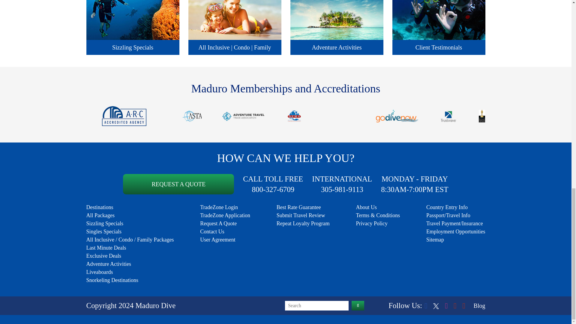 This screenshot has height=324, width=576. I want to click on Destinations, so click(100, 207).